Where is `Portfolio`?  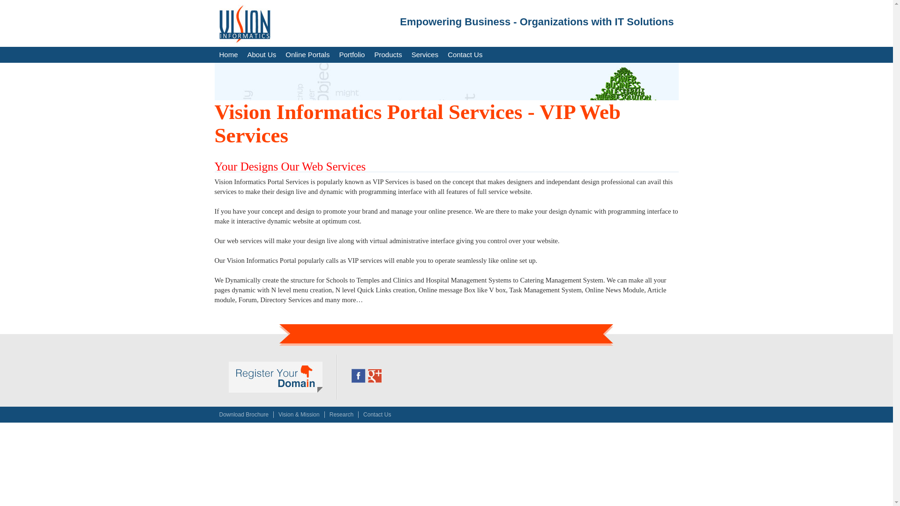
Portfolio is located at coordinates (352, 54).